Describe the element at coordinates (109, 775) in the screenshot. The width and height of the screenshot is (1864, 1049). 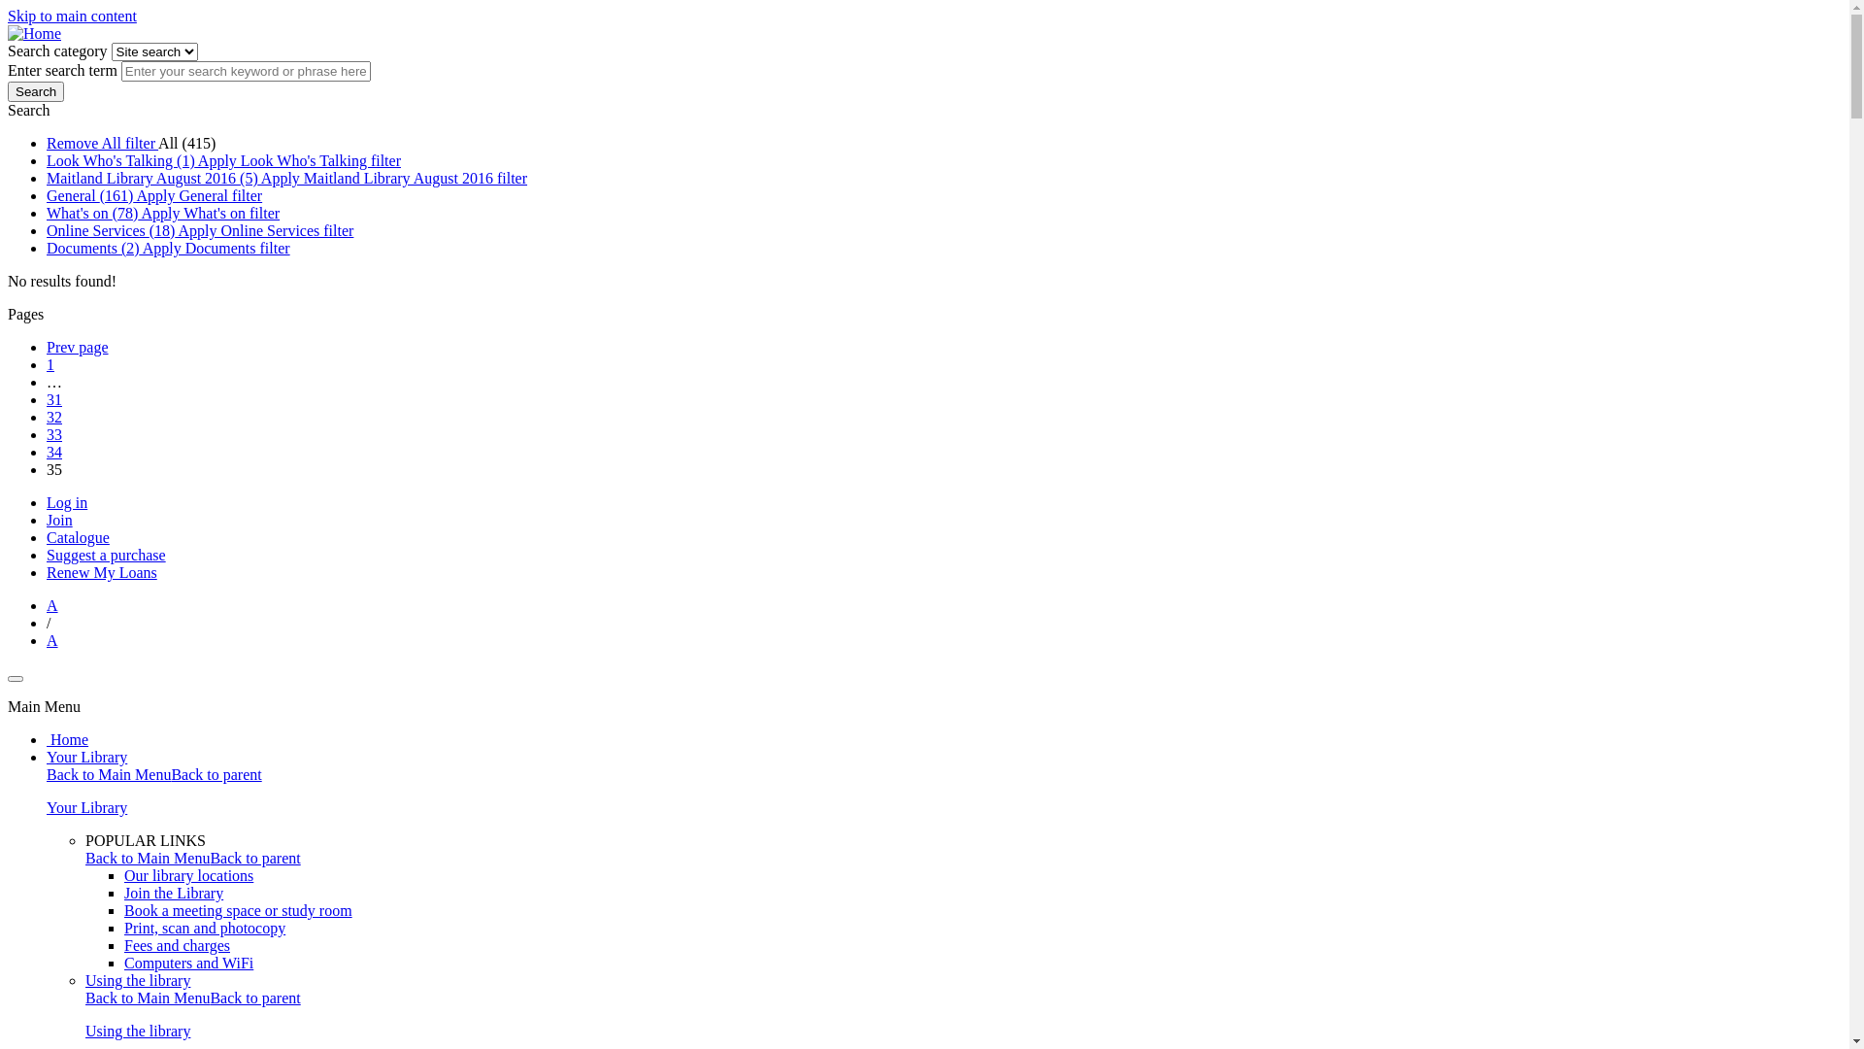
I see `Back to Main Menu` at that location.